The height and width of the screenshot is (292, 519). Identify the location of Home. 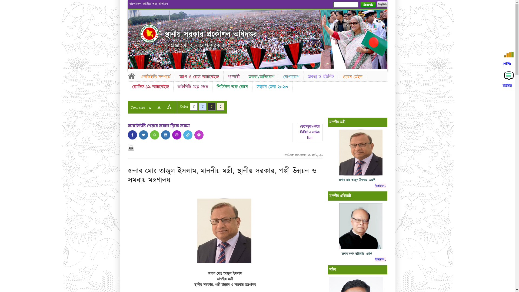
(132, 76).